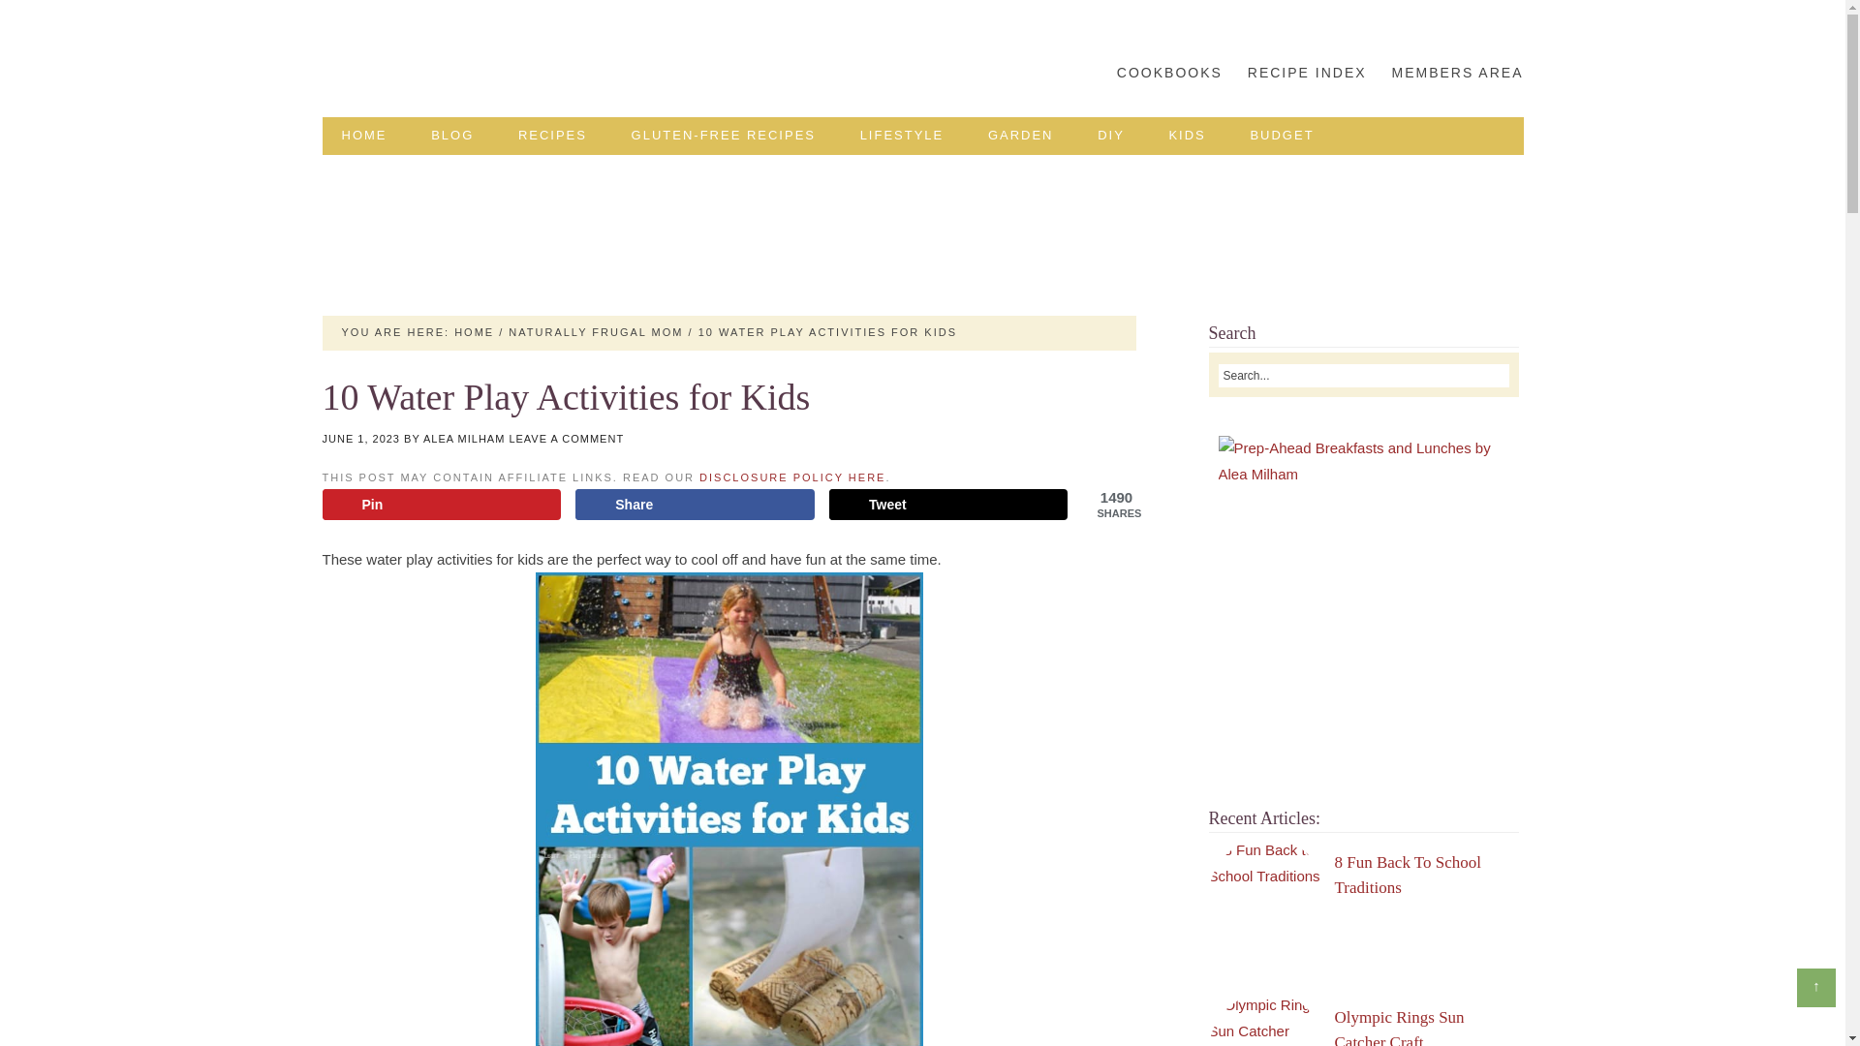  Describe the element at coordinates (1281, 136) in the screenshot. I see `BUDGET` at that location.